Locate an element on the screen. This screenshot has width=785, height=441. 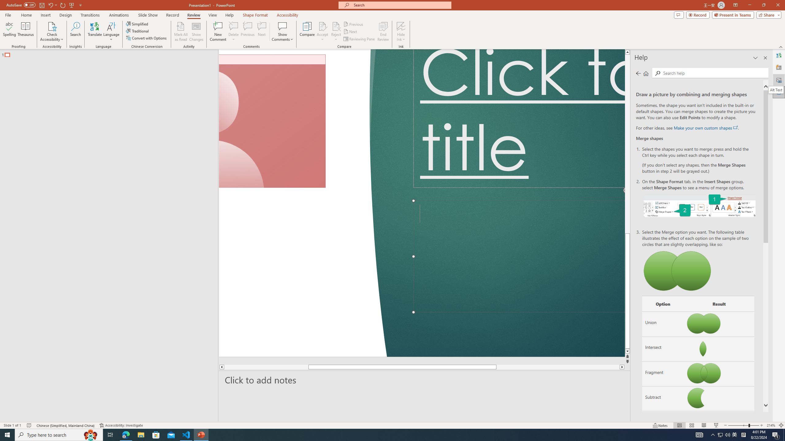
Spell Check No Errors is located at coordinates (29, 425).